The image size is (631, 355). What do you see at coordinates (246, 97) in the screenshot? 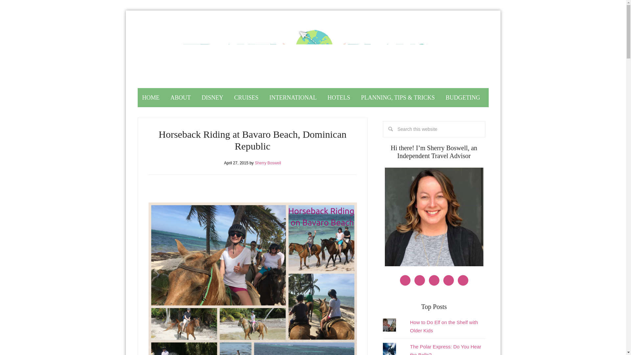
I see `CRUISES` at bounding box center [246, 97].